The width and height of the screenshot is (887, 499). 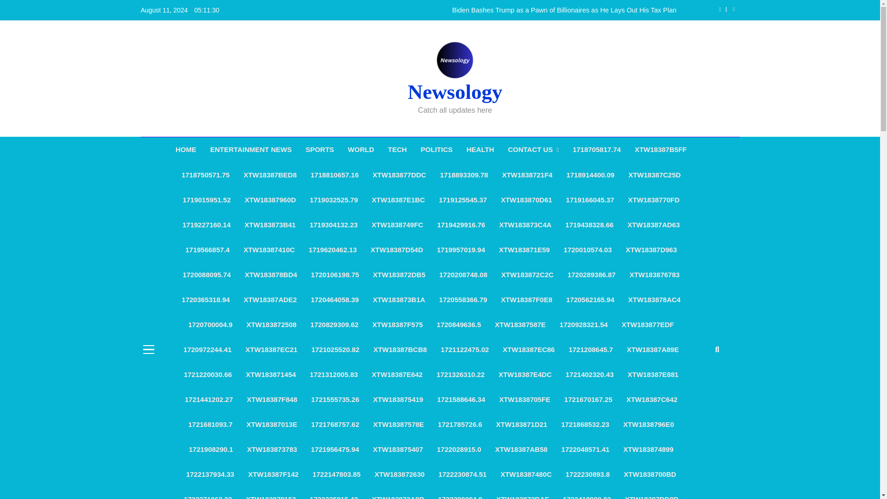 I want to click on TECH, so click(x=397, y=150).